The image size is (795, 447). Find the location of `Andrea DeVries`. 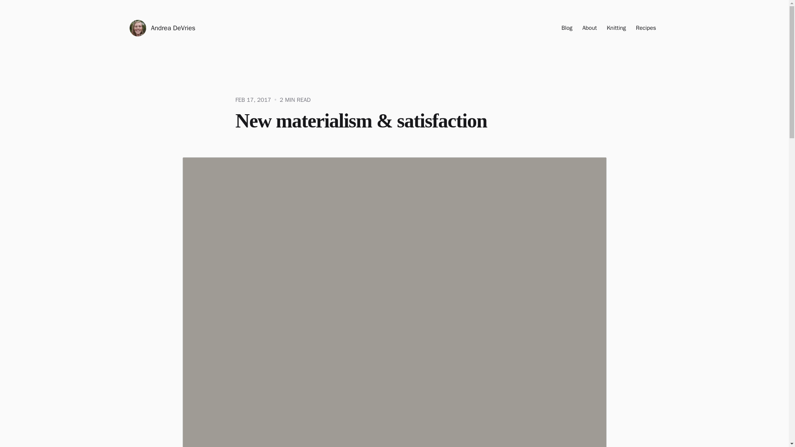

Andrea DeVries is located at coordinates (161, 28).